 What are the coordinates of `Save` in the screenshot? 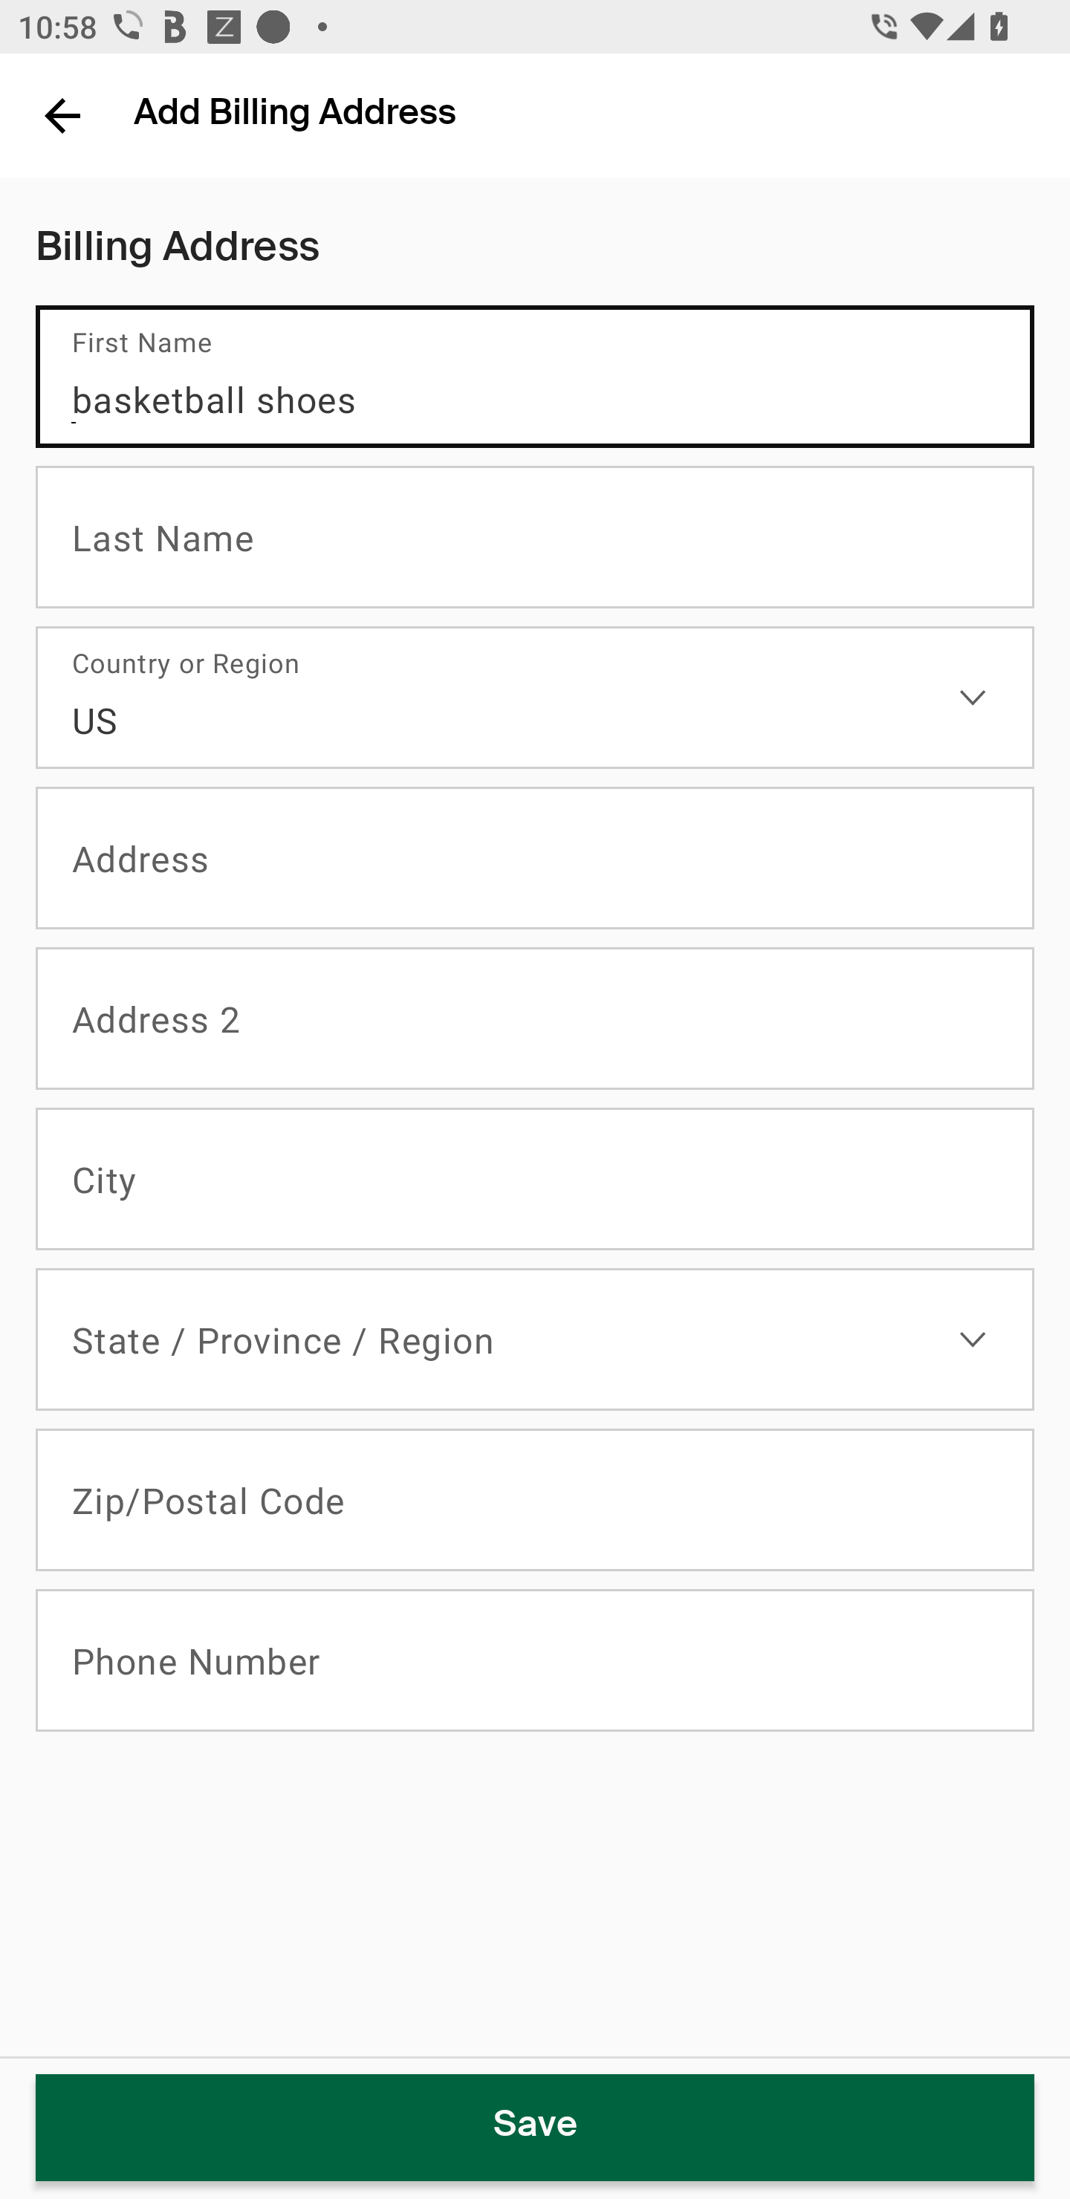 It's located at (535, 2128).